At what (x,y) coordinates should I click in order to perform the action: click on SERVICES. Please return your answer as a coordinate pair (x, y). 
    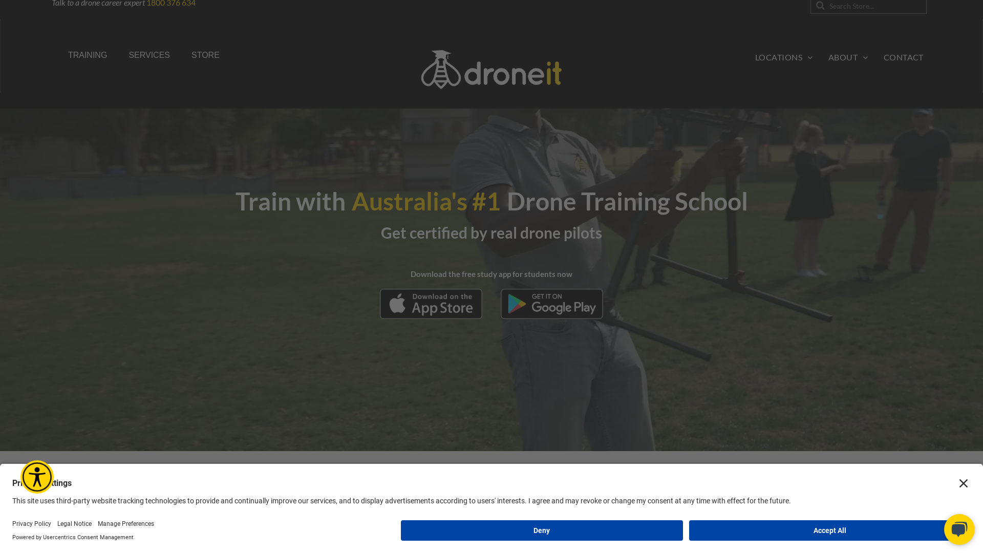
    Looking at the image, I should click on (149, 55).